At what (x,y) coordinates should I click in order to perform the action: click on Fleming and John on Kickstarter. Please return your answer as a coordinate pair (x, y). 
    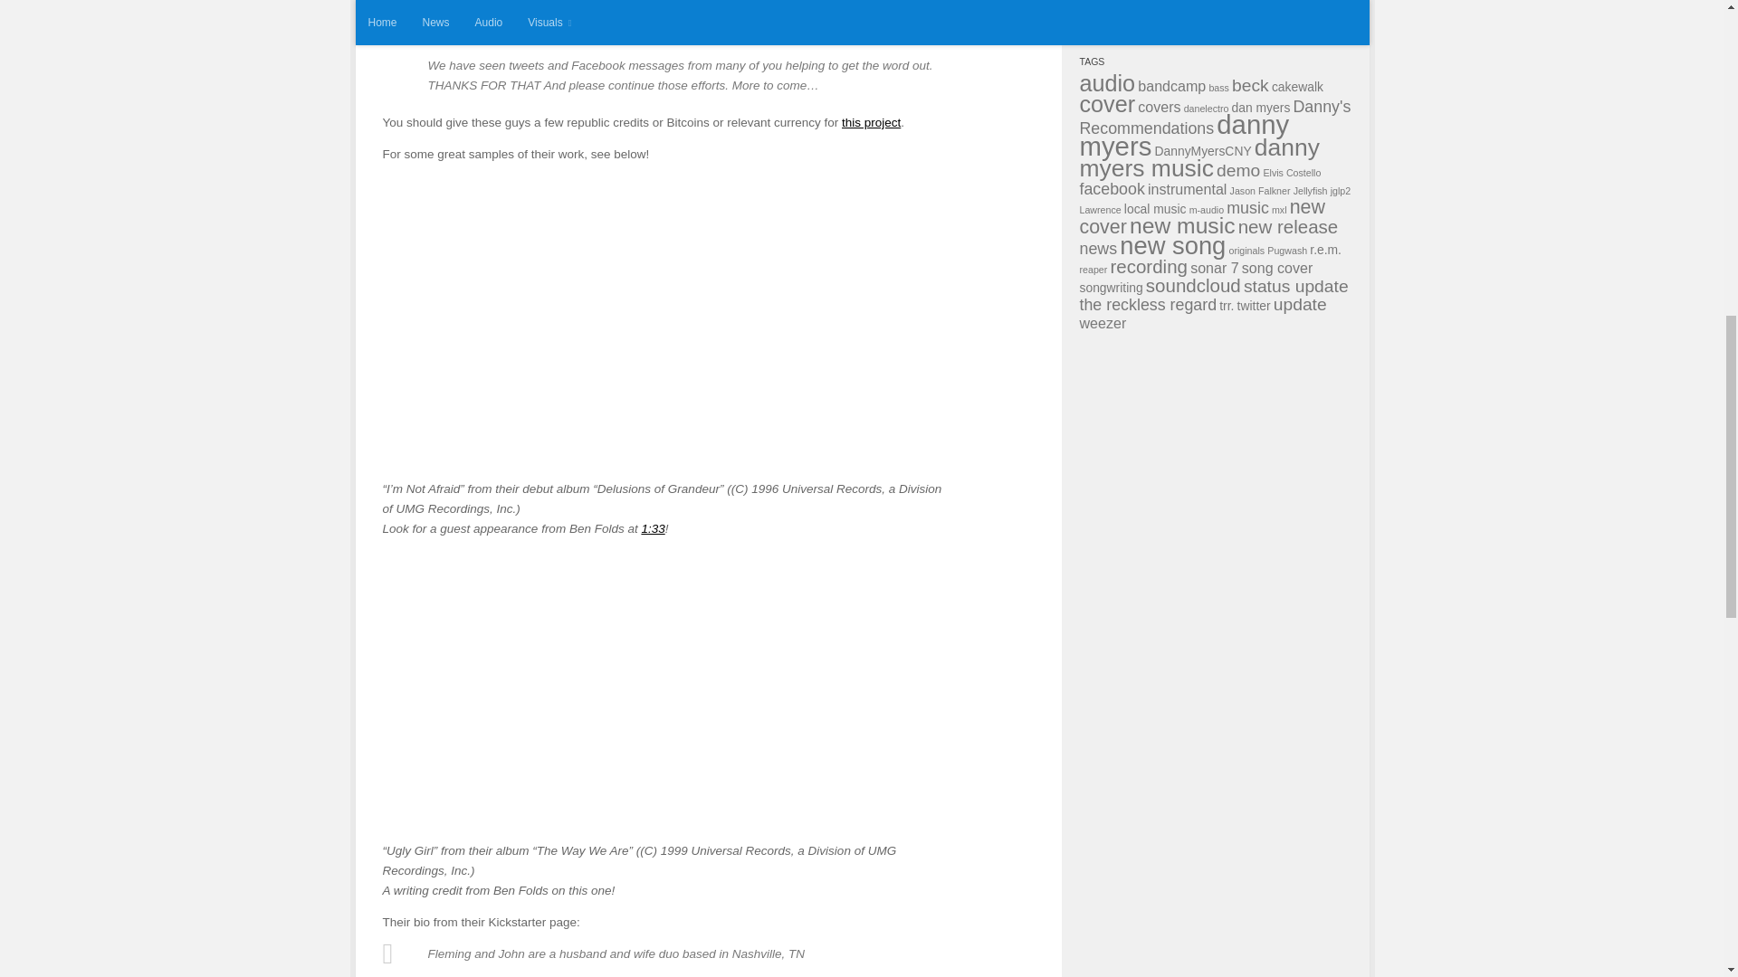
    Looking at the image, I should click on (871, 122).